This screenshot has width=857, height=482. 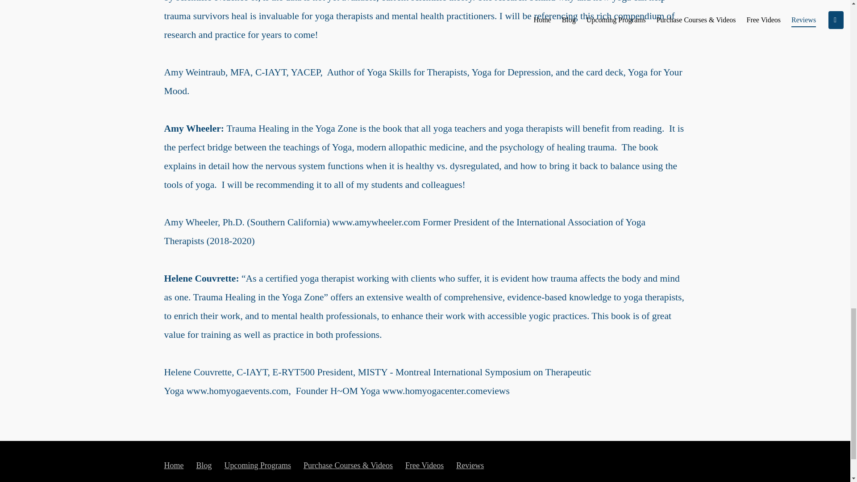 What do you see at coordinates (424, 465) in the screenshot?
I see `Free Videos` at bounding box center [424, 465].